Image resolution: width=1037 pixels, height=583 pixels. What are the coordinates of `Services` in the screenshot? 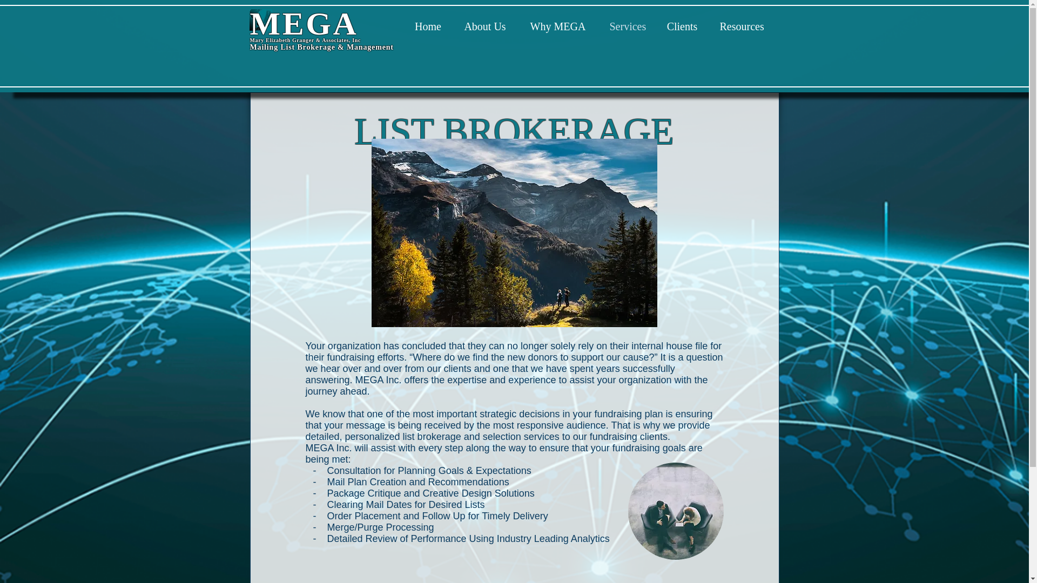 It's located at (627, 24).